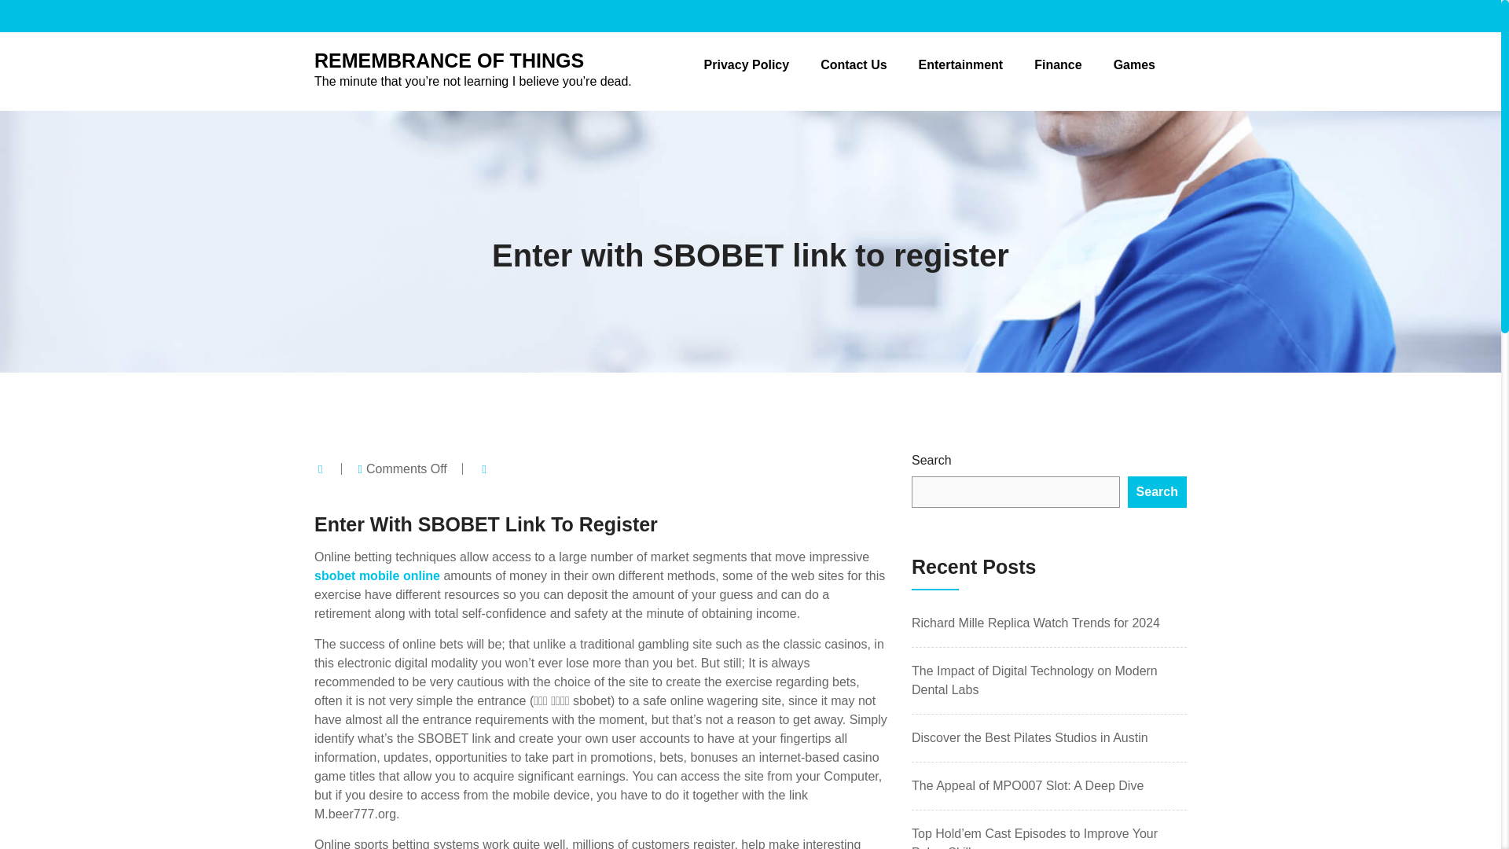  Describe the element at coordinates (960, 64) in the screenshot. I see `Entertainment` at that location.